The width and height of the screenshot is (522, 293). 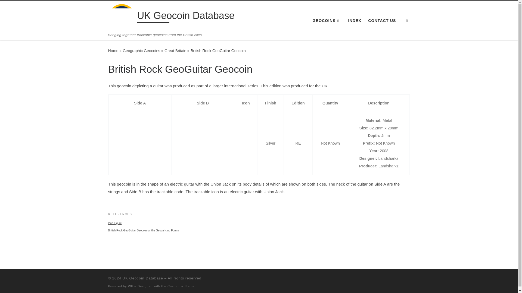 What do you see at coordinates (113, 51) in the screenshot?
I see `UK Geocoin Database` at bounding box center [113, 51].